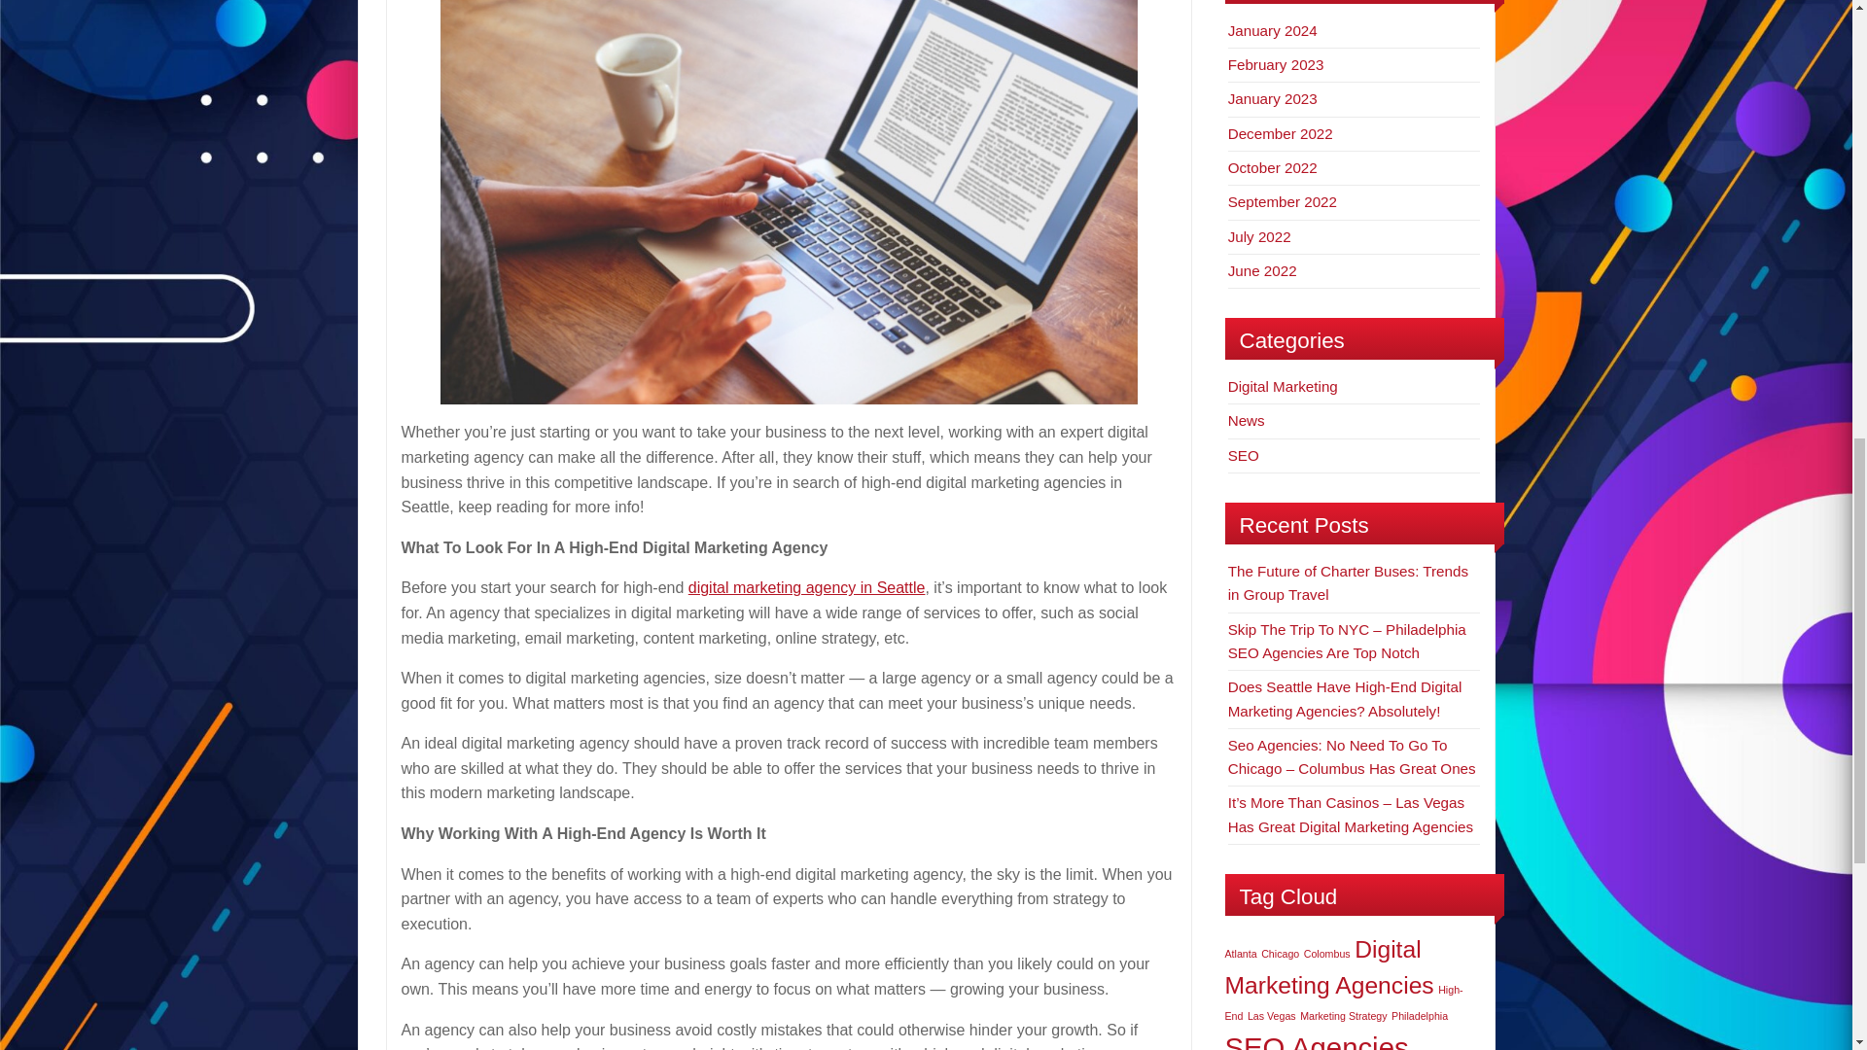  Describe the element at coordinates (1243, 455) in the screenshot. I see `SEO` at that location.